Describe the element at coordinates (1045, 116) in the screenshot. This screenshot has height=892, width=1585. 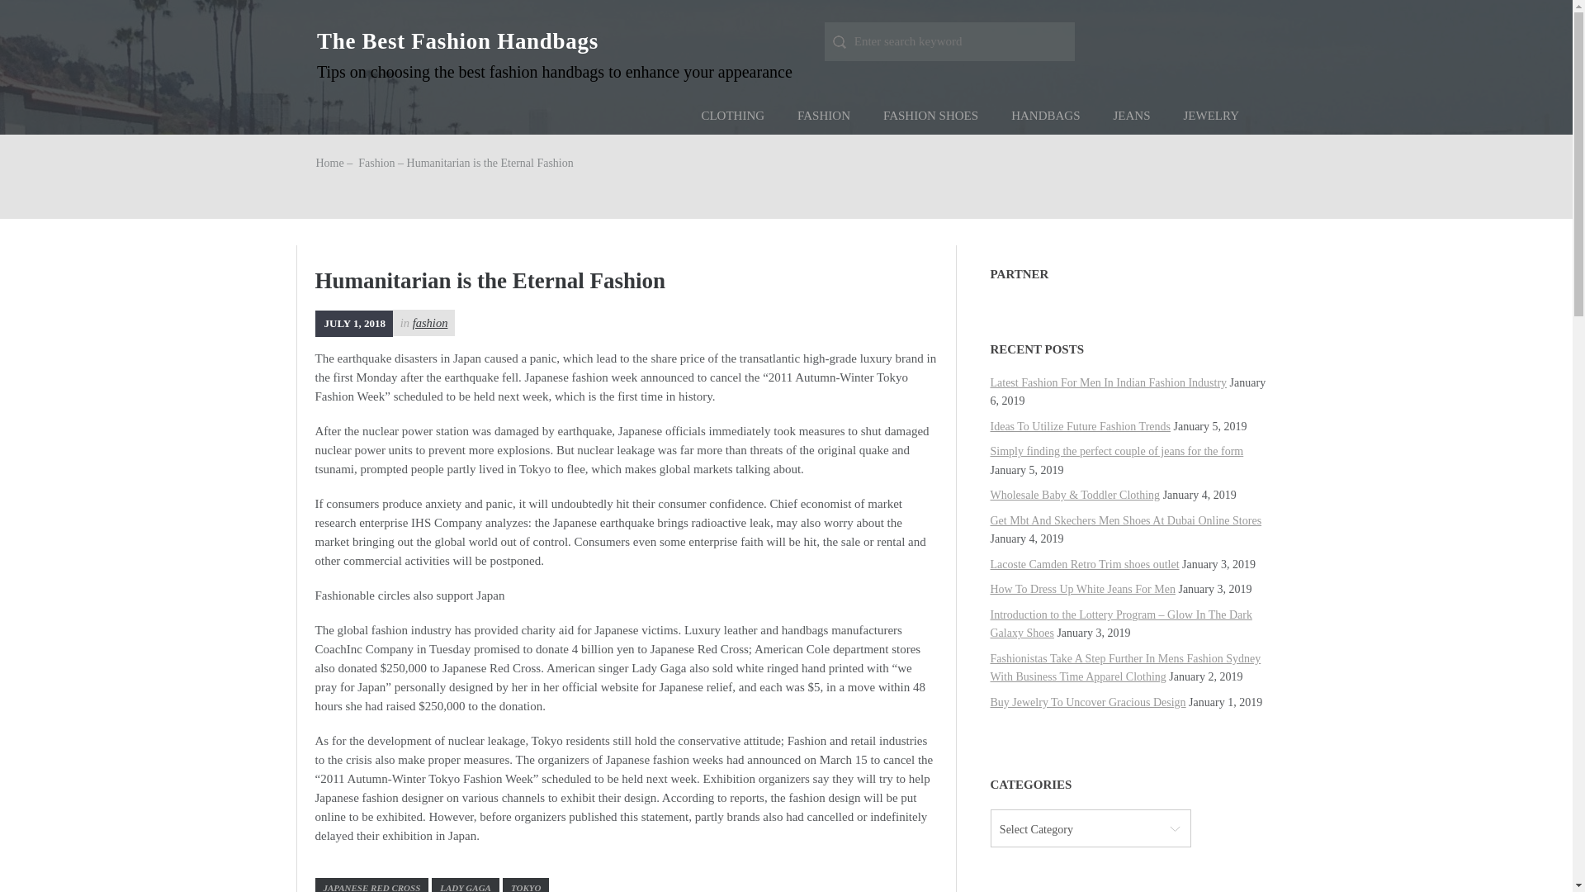
I see `HANDBAGS` at that location.